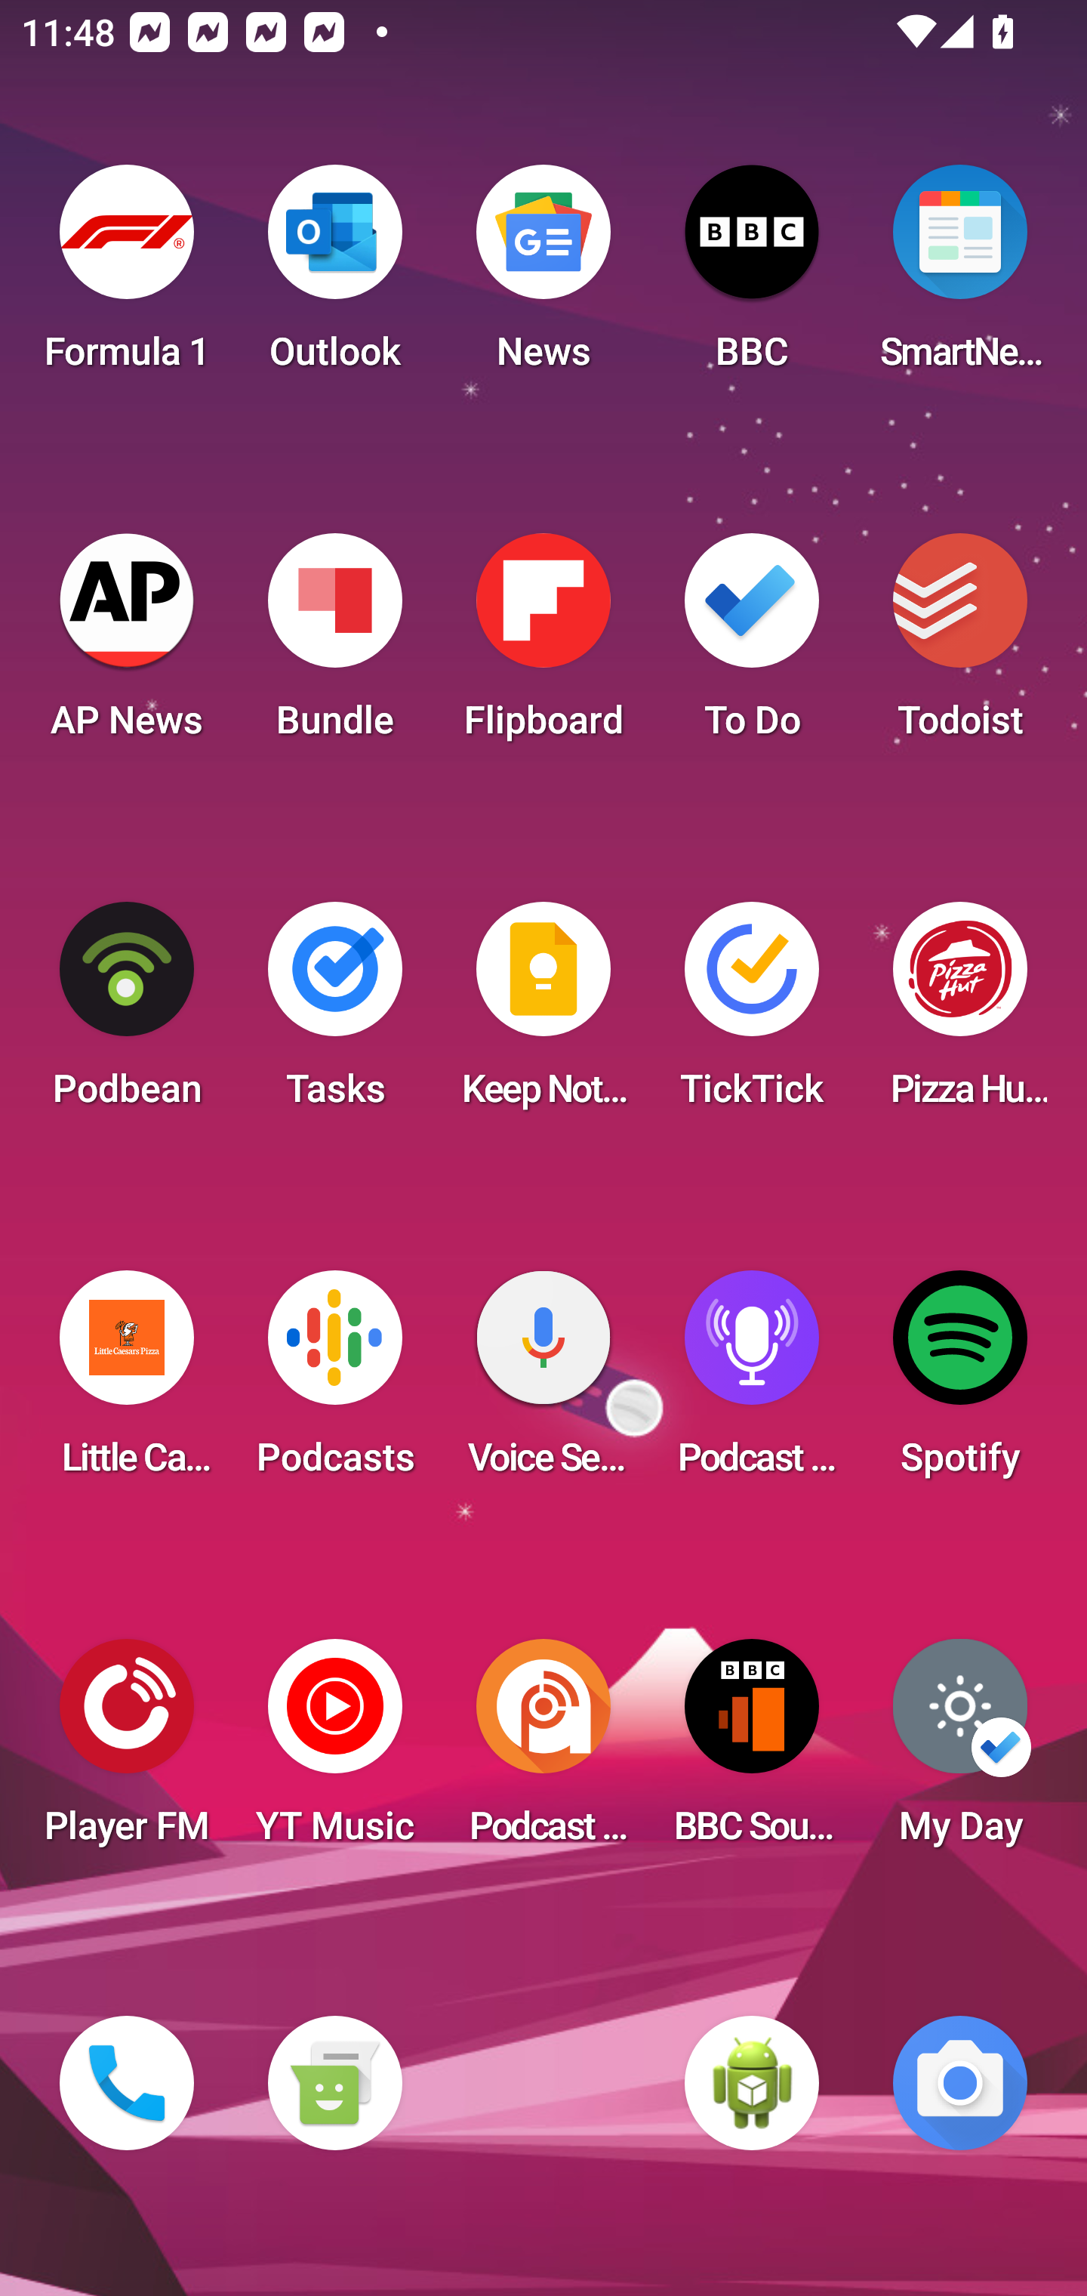 This screenshot has width=1087, height=2296. What do you see at coordinates (543, 276) in the screenshot?
I see `News` at bounding box center [543, 276].